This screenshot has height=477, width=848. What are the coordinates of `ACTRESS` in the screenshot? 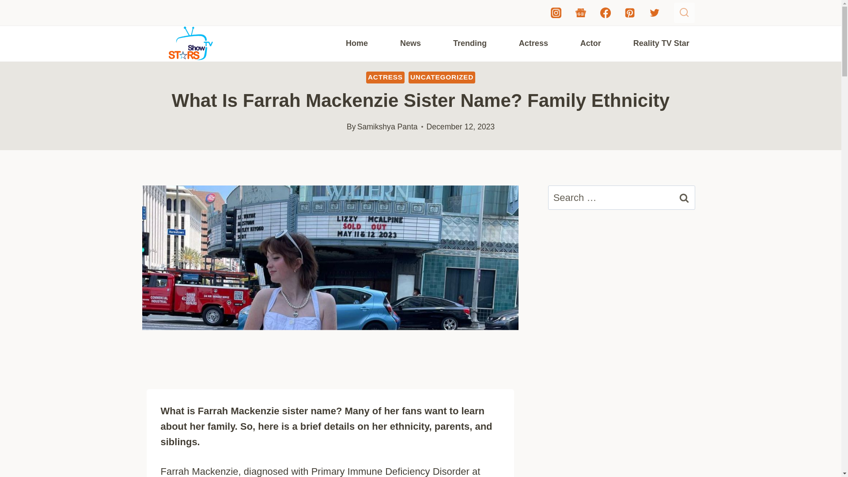 It's located at (385, 77).